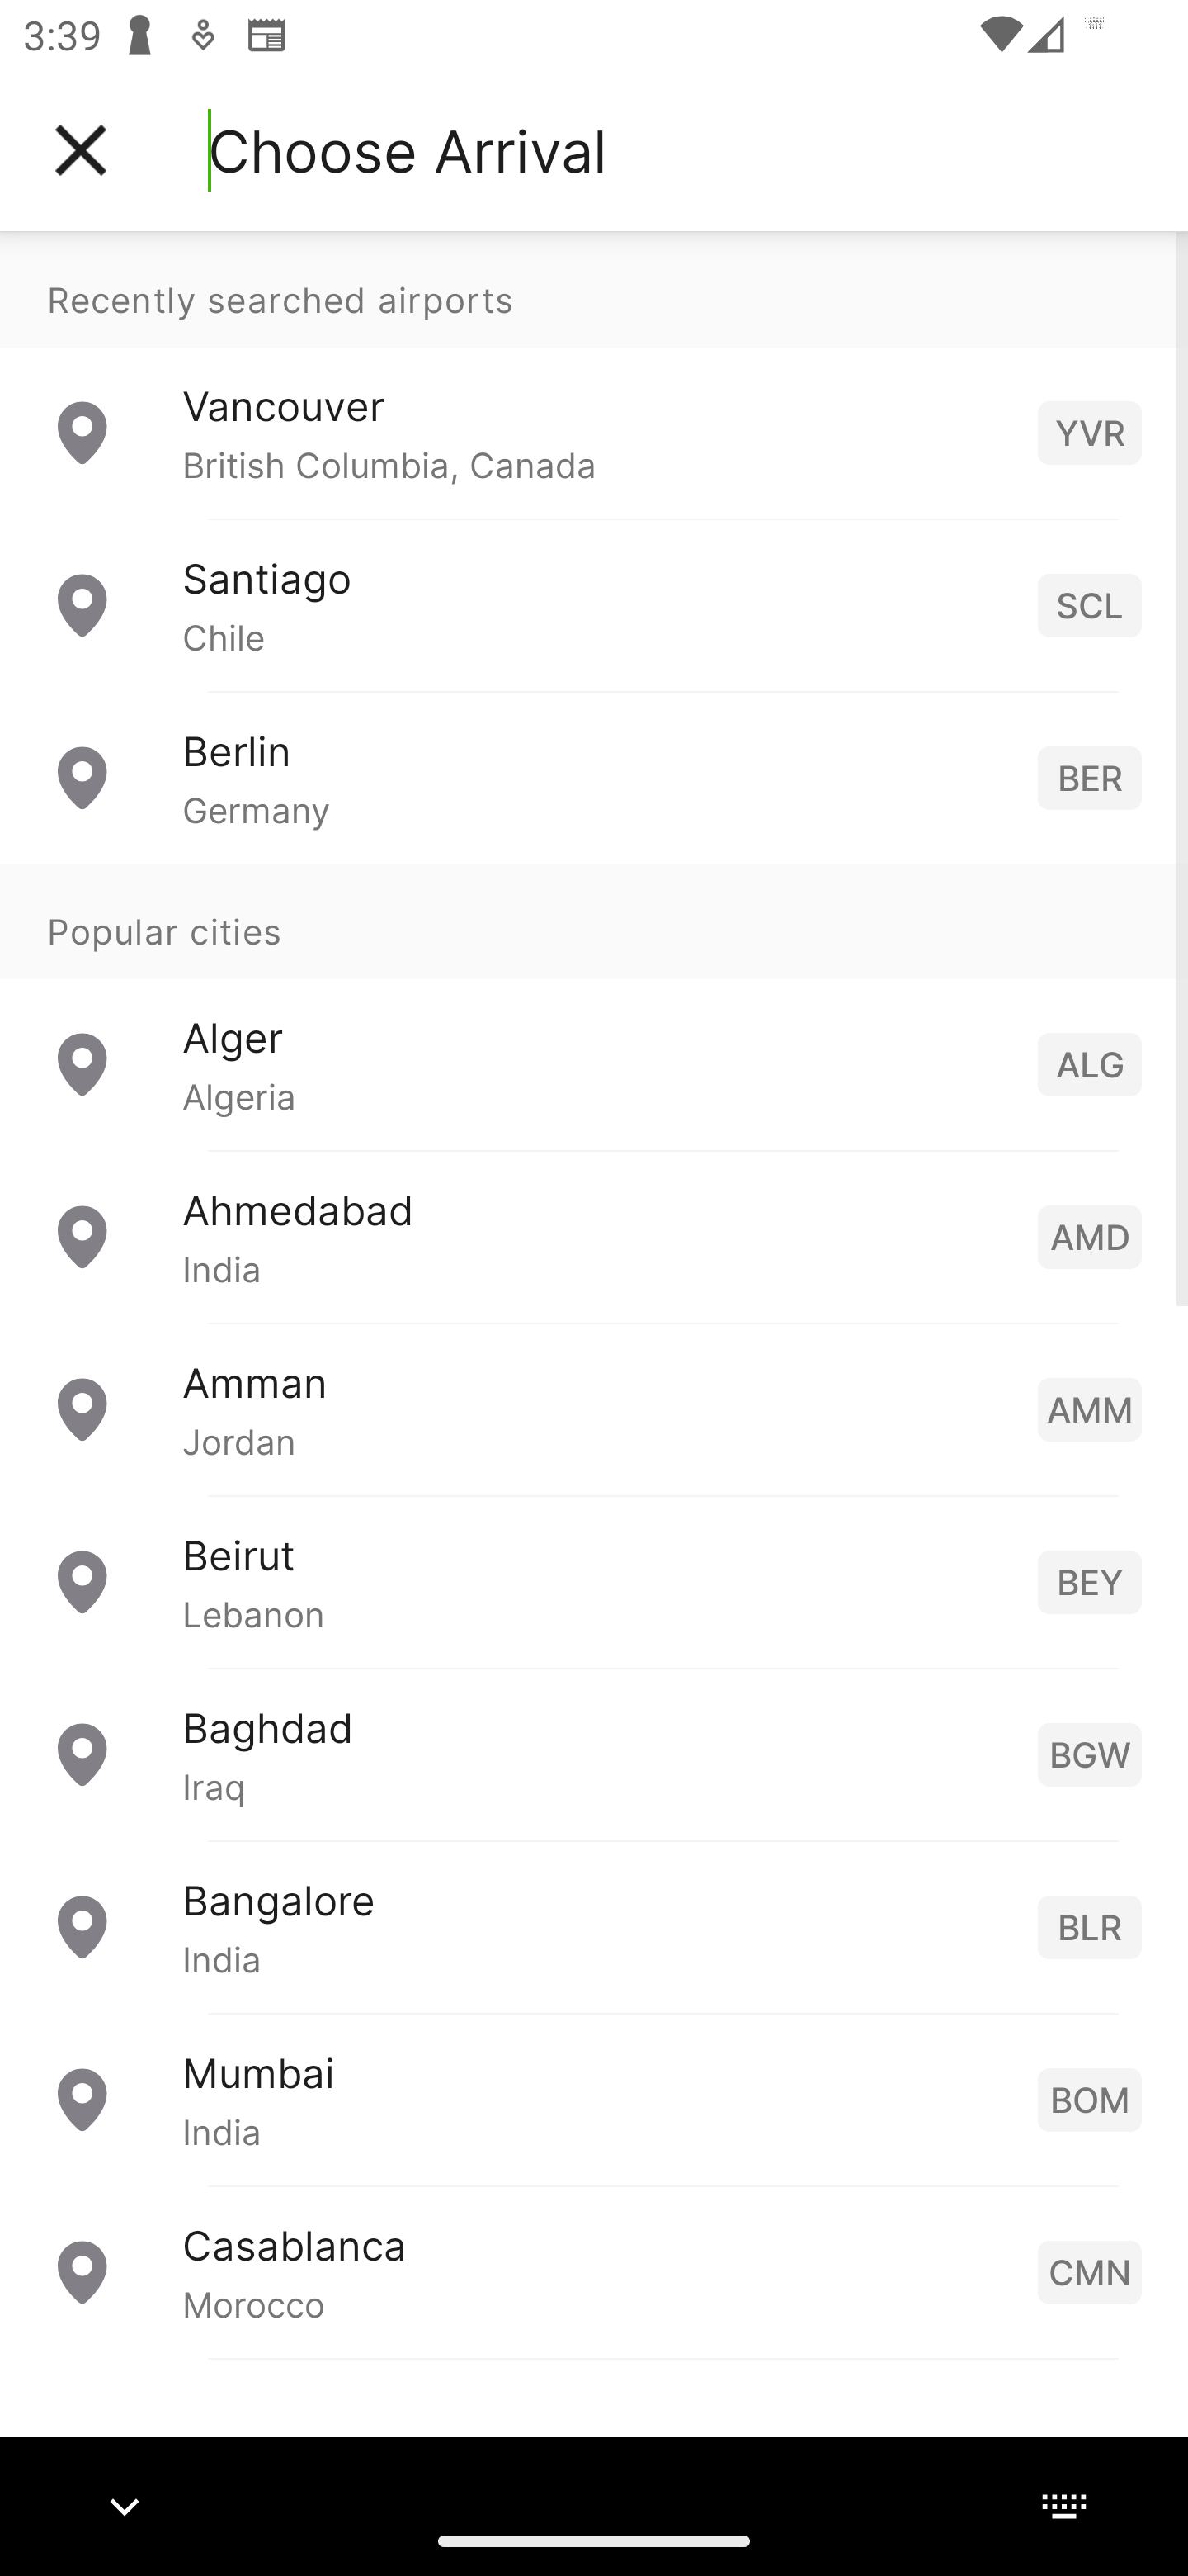 The width and height of the screenshot is (1188, 2576). Describe the element at coordinates (594, 1752) in the screenshot. I see `Baghdad Iraq BGW` at that location.